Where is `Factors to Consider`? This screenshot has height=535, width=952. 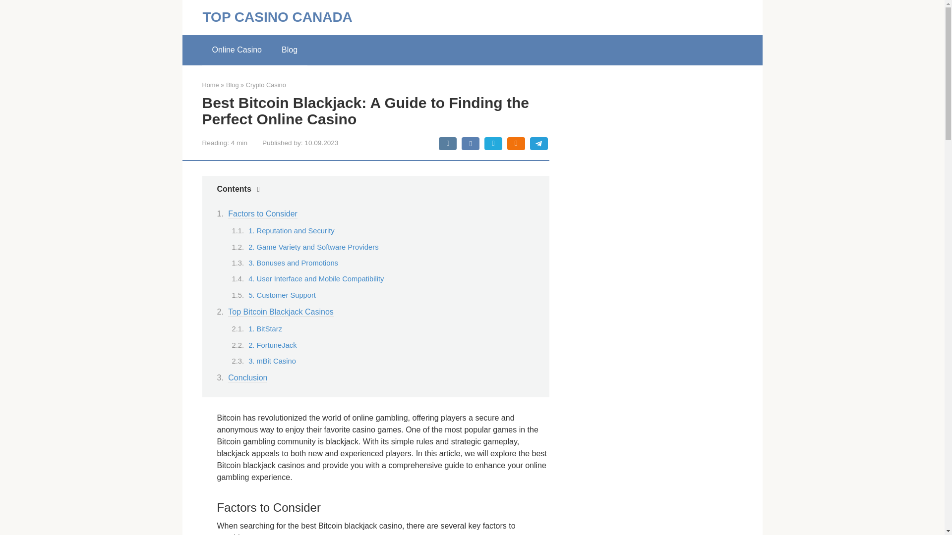 Factors to Consider is located at coordinates (263, 214).